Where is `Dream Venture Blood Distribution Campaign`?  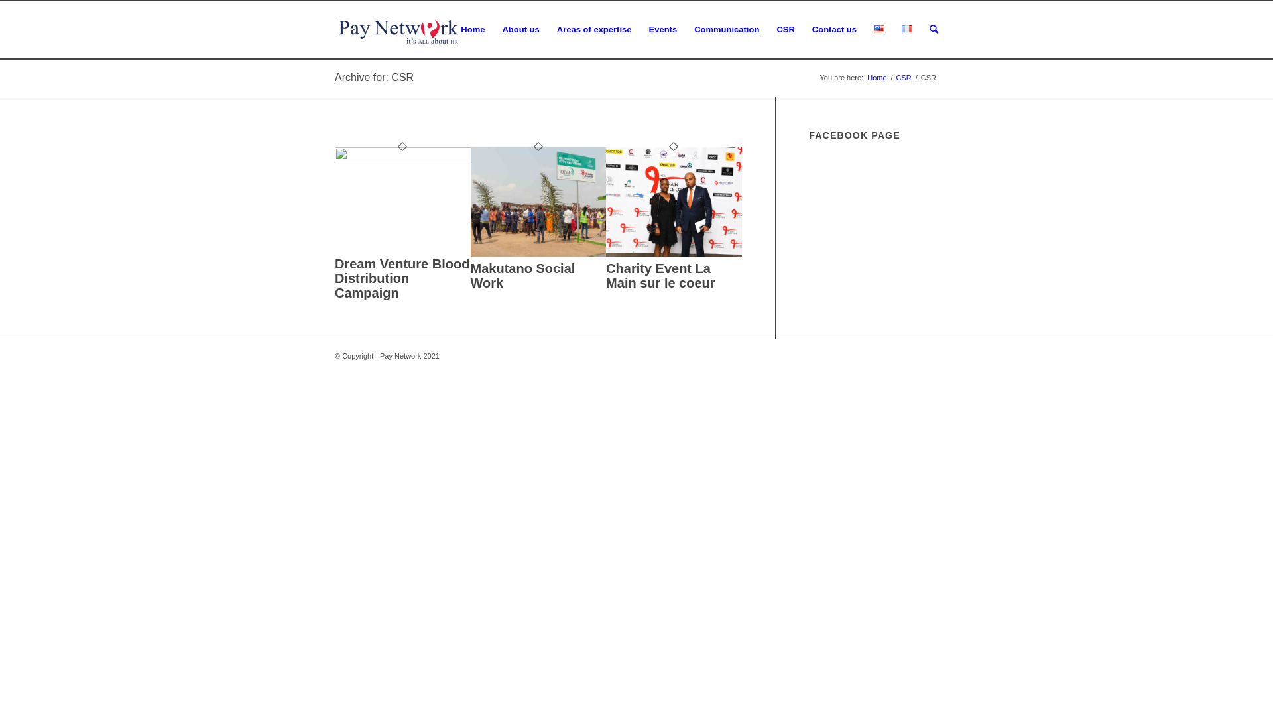 Dream Venture Blood Distribution Campaign is located at coordinates (402, 278).